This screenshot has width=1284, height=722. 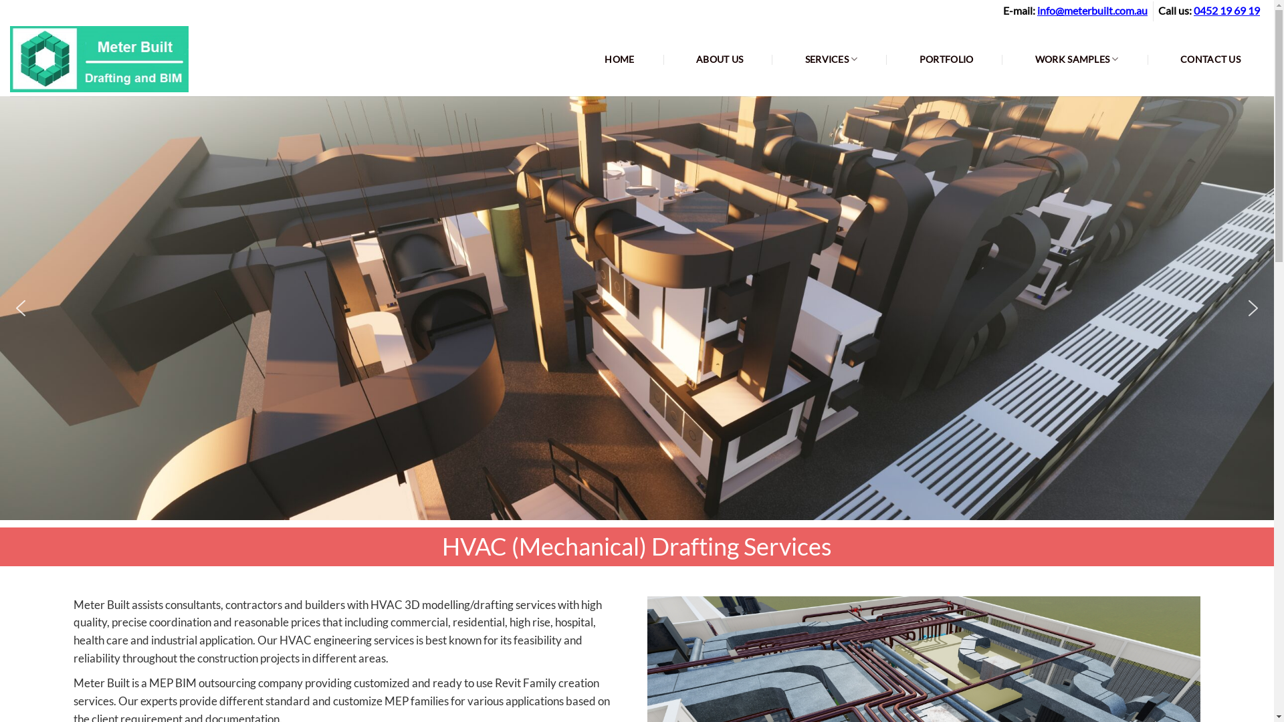 I want to click on ABOUT US, so click(x=720, y=59).